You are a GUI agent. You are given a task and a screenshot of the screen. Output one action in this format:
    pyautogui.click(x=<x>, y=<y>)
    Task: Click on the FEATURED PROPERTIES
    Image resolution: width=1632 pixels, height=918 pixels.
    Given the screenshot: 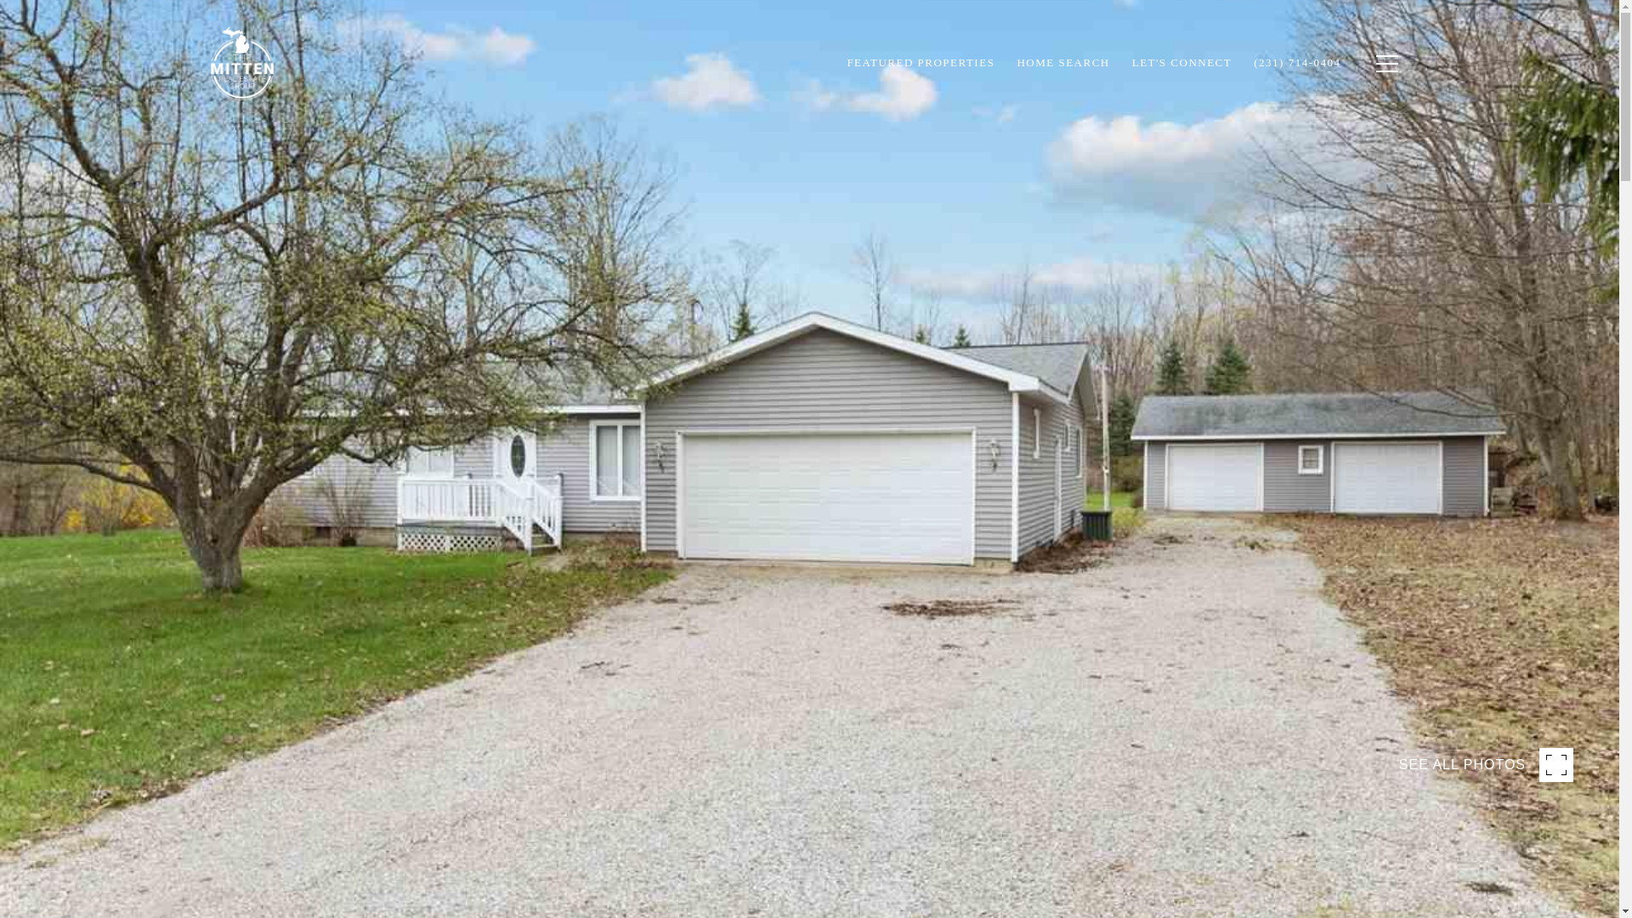 What is the action you would take?
    pyautogui.click(x=920, y=63)
    